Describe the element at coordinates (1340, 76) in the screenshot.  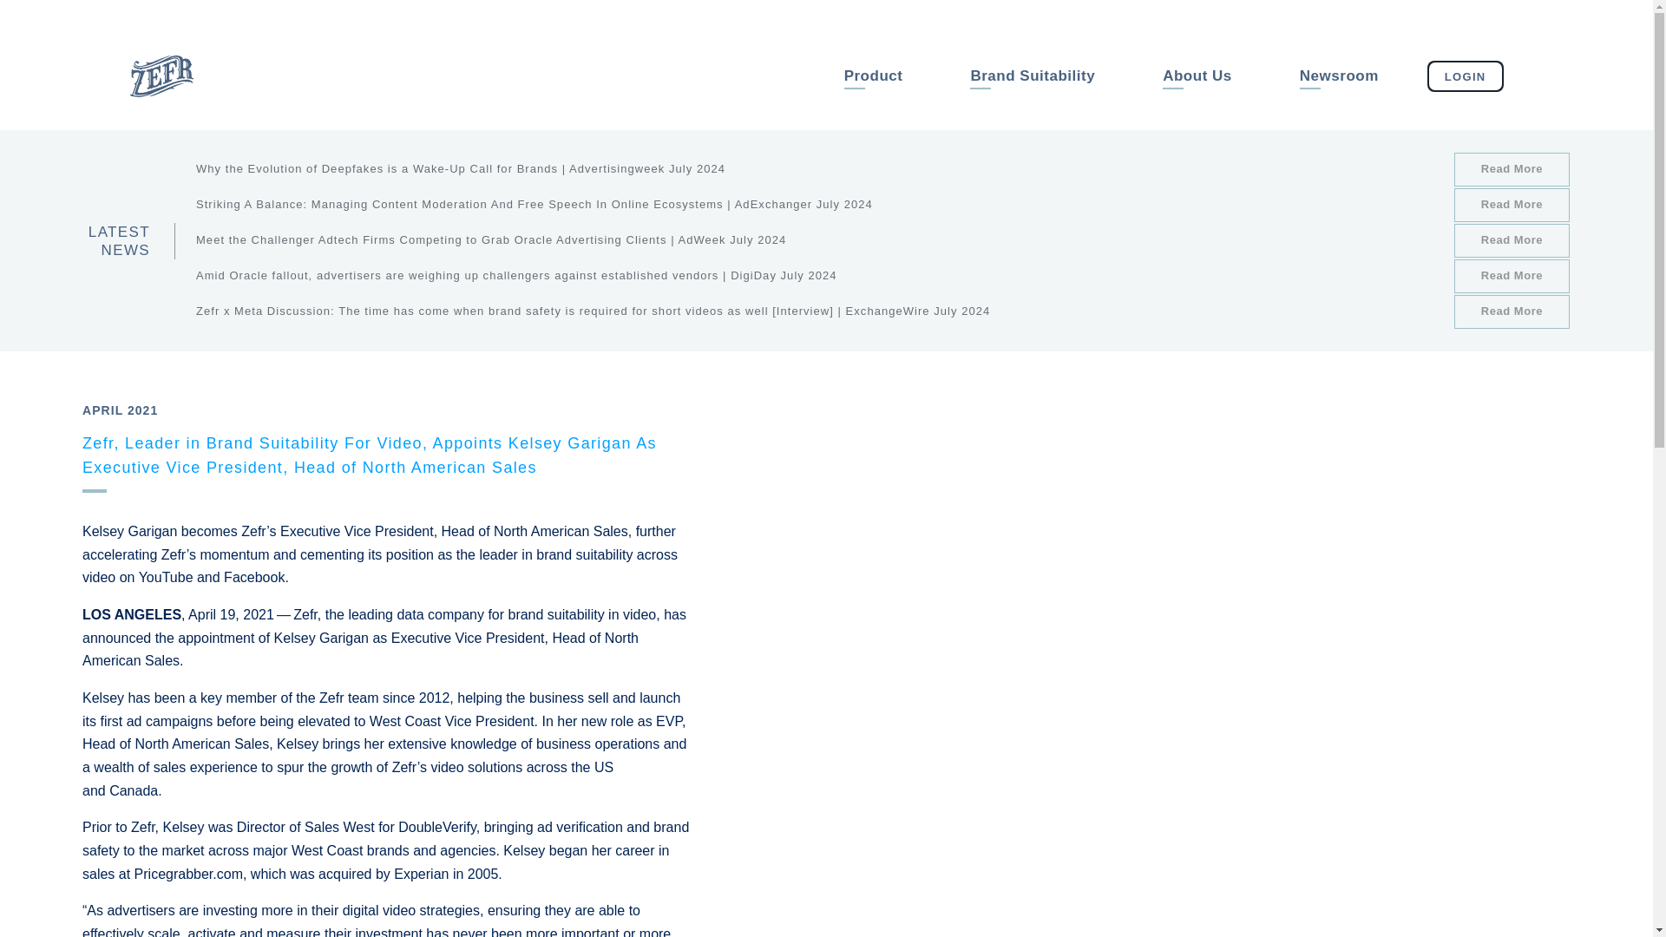
I see `Newsroom` at that location.